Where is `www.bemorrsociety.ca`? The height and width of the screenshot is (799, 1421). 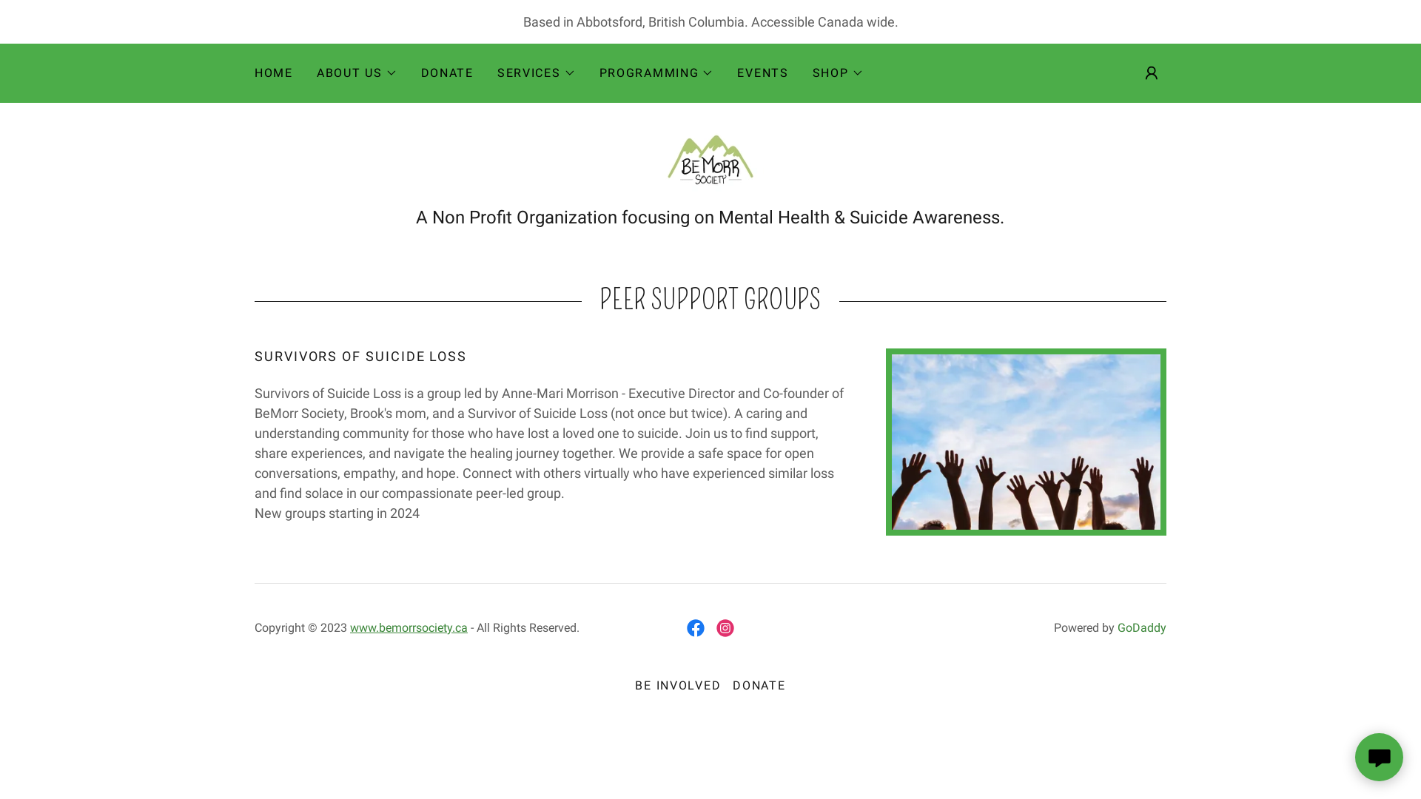 www.bemorrsociety.ca is located at coordinates (409, 627).